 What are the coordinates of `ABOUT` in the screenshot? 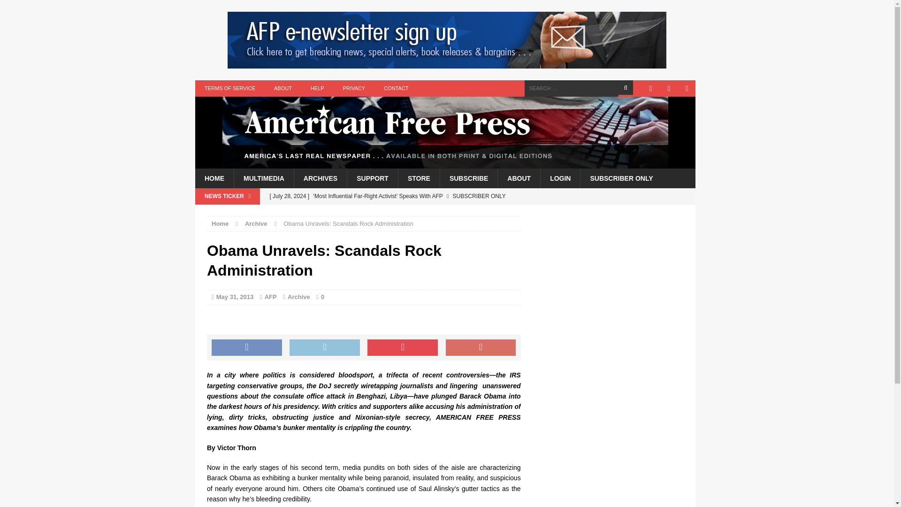 It's located at (518, 178).